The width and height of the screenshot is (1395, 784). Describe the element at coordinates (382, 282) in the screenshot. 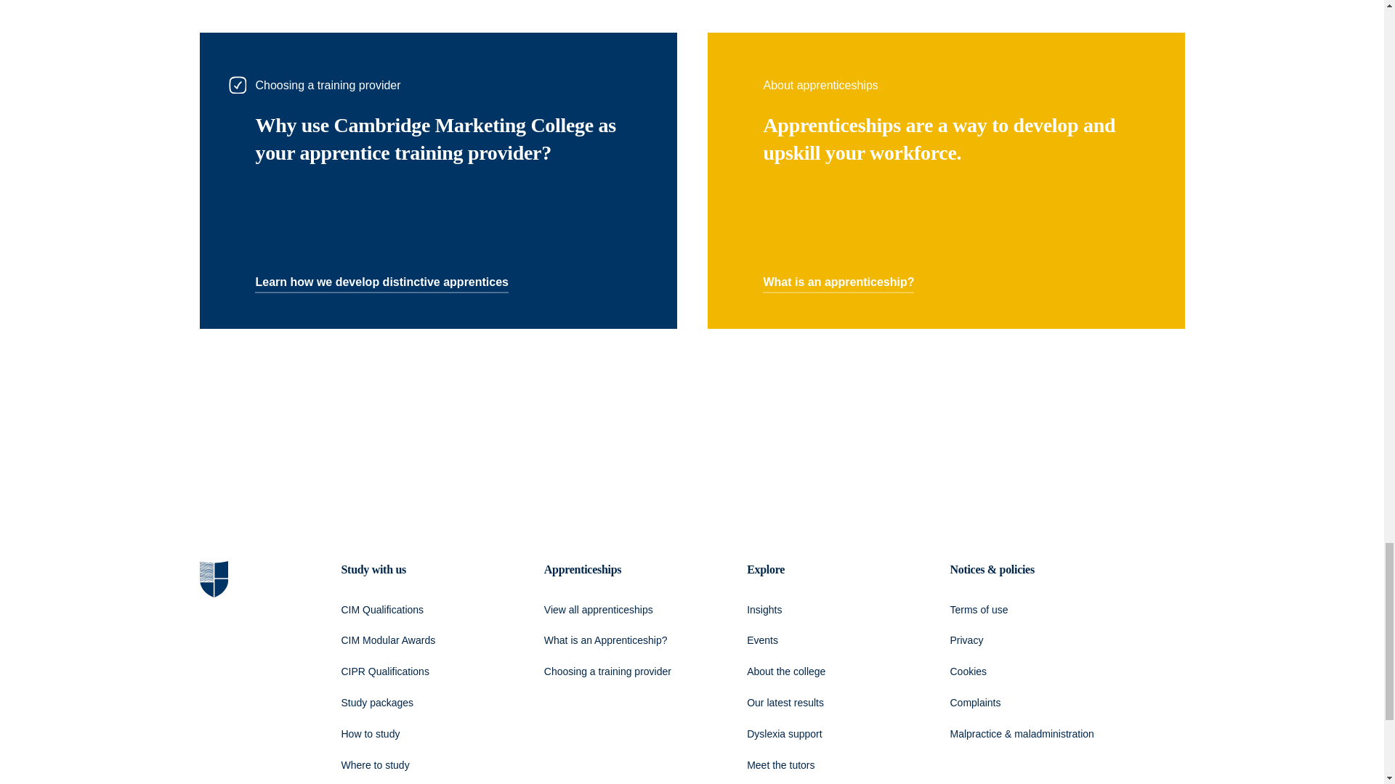

I see `Learn how we develop distinctive apprentices` at that location.